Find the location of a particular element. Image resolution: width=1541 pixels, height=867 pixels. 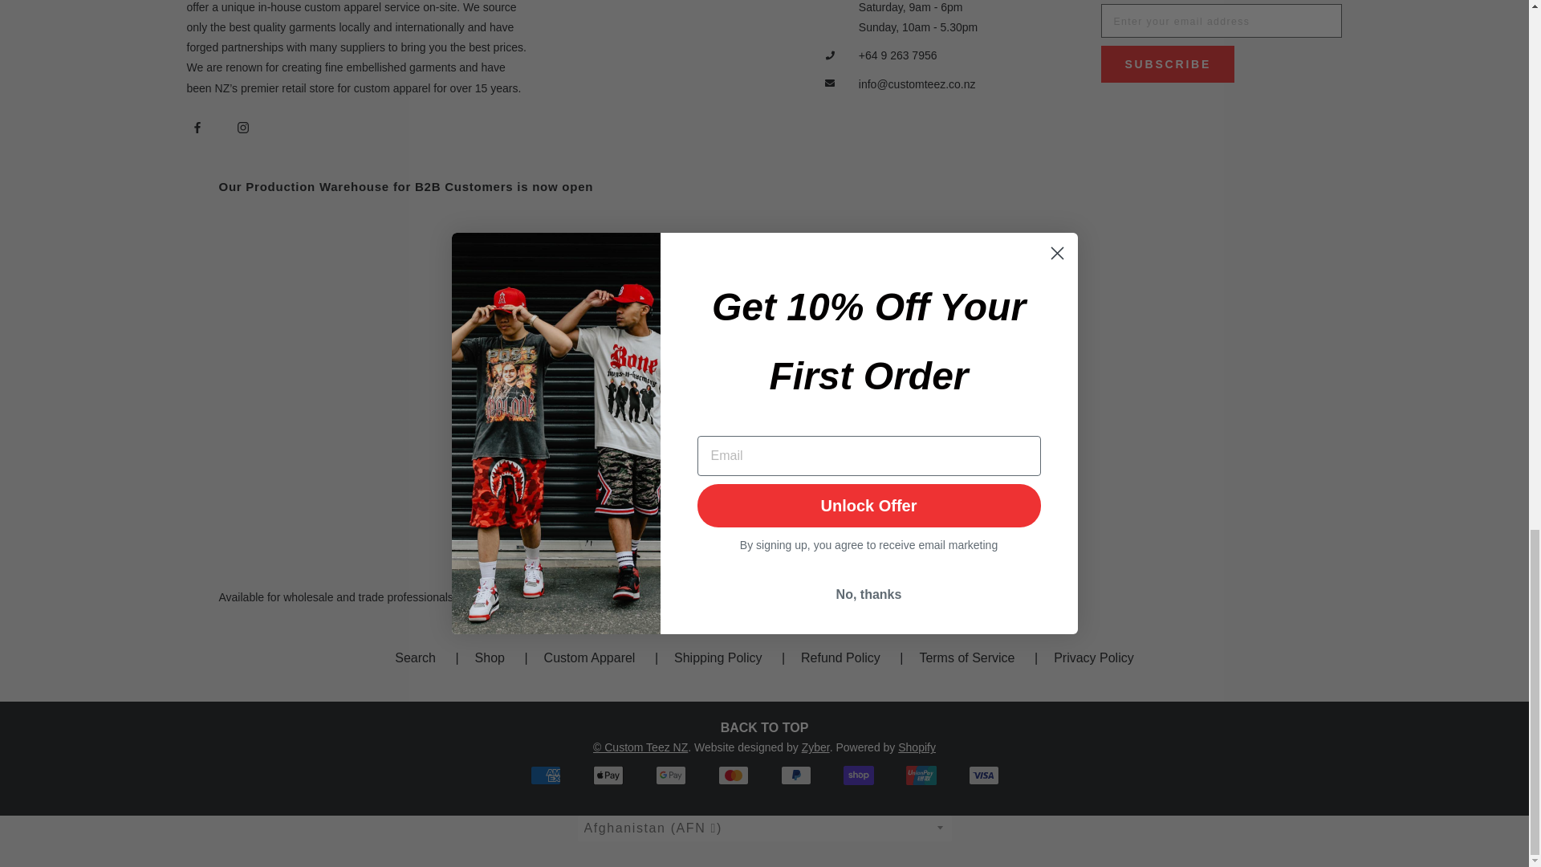

Union Pay is located at coordinates (920, 775).